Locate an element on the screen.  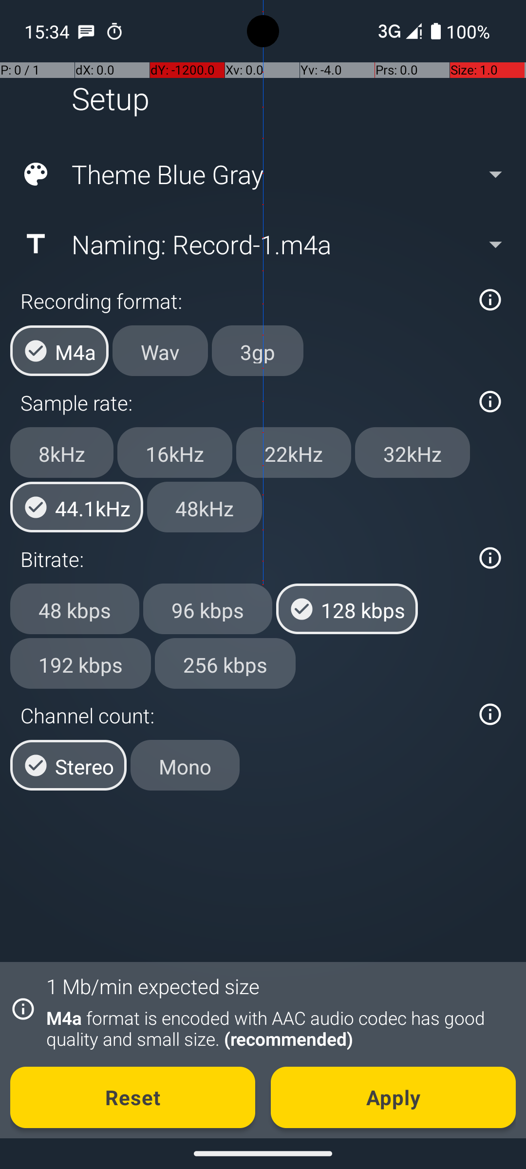
3gp is located at coordinates (258, 351).